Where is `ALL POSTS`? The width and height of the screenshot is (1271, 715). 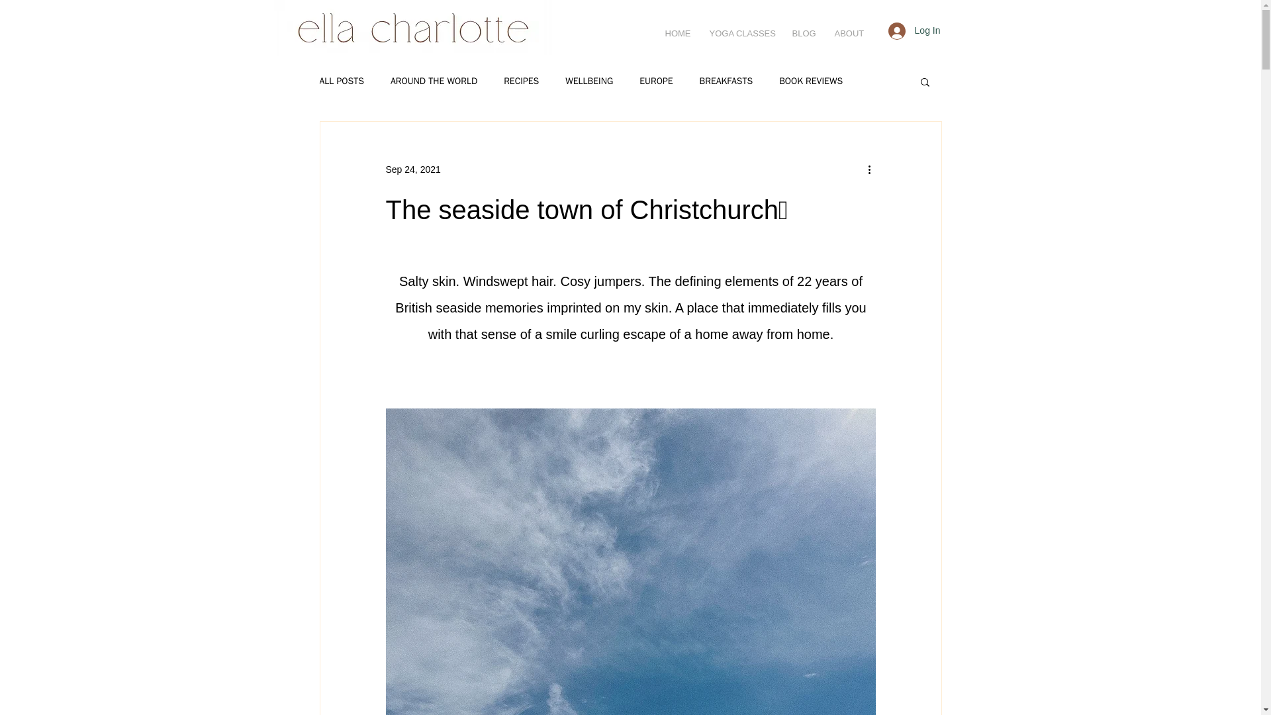 ALL POSTS is located at coordinates (341, 81).